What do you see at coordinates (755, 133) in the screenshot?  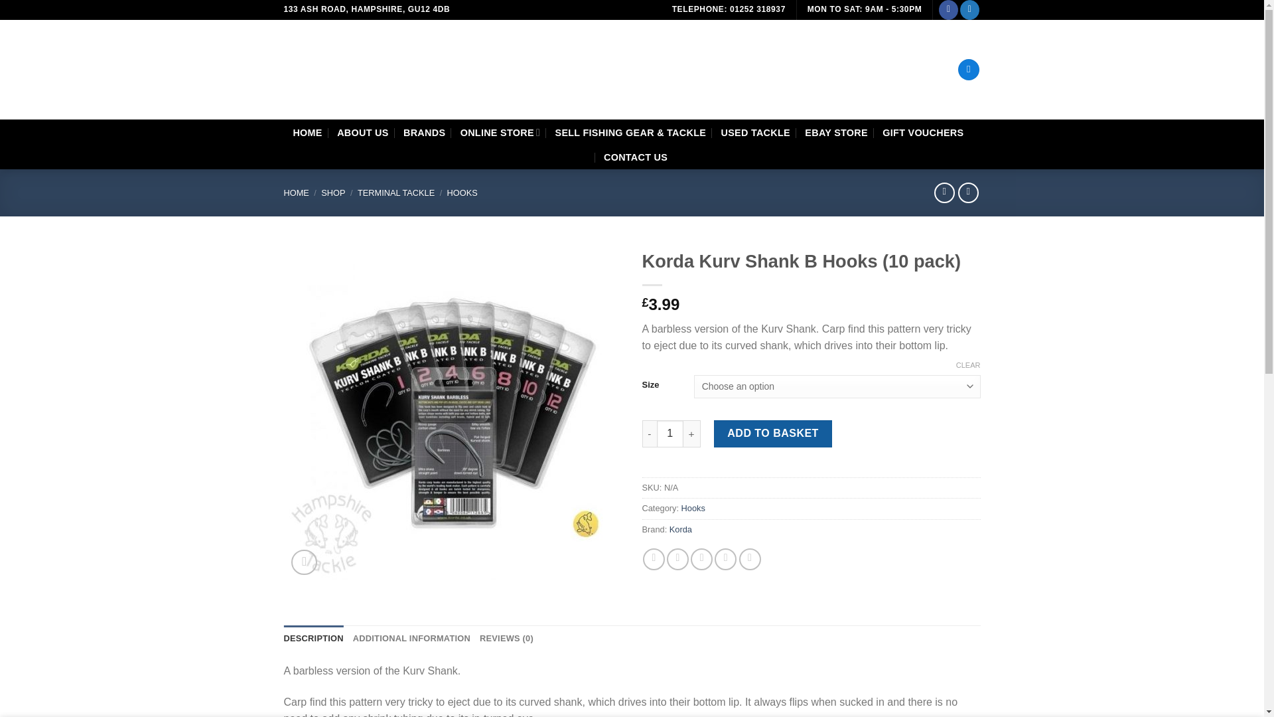 I see `USED TACKLE` at bounding box center [755, 133].